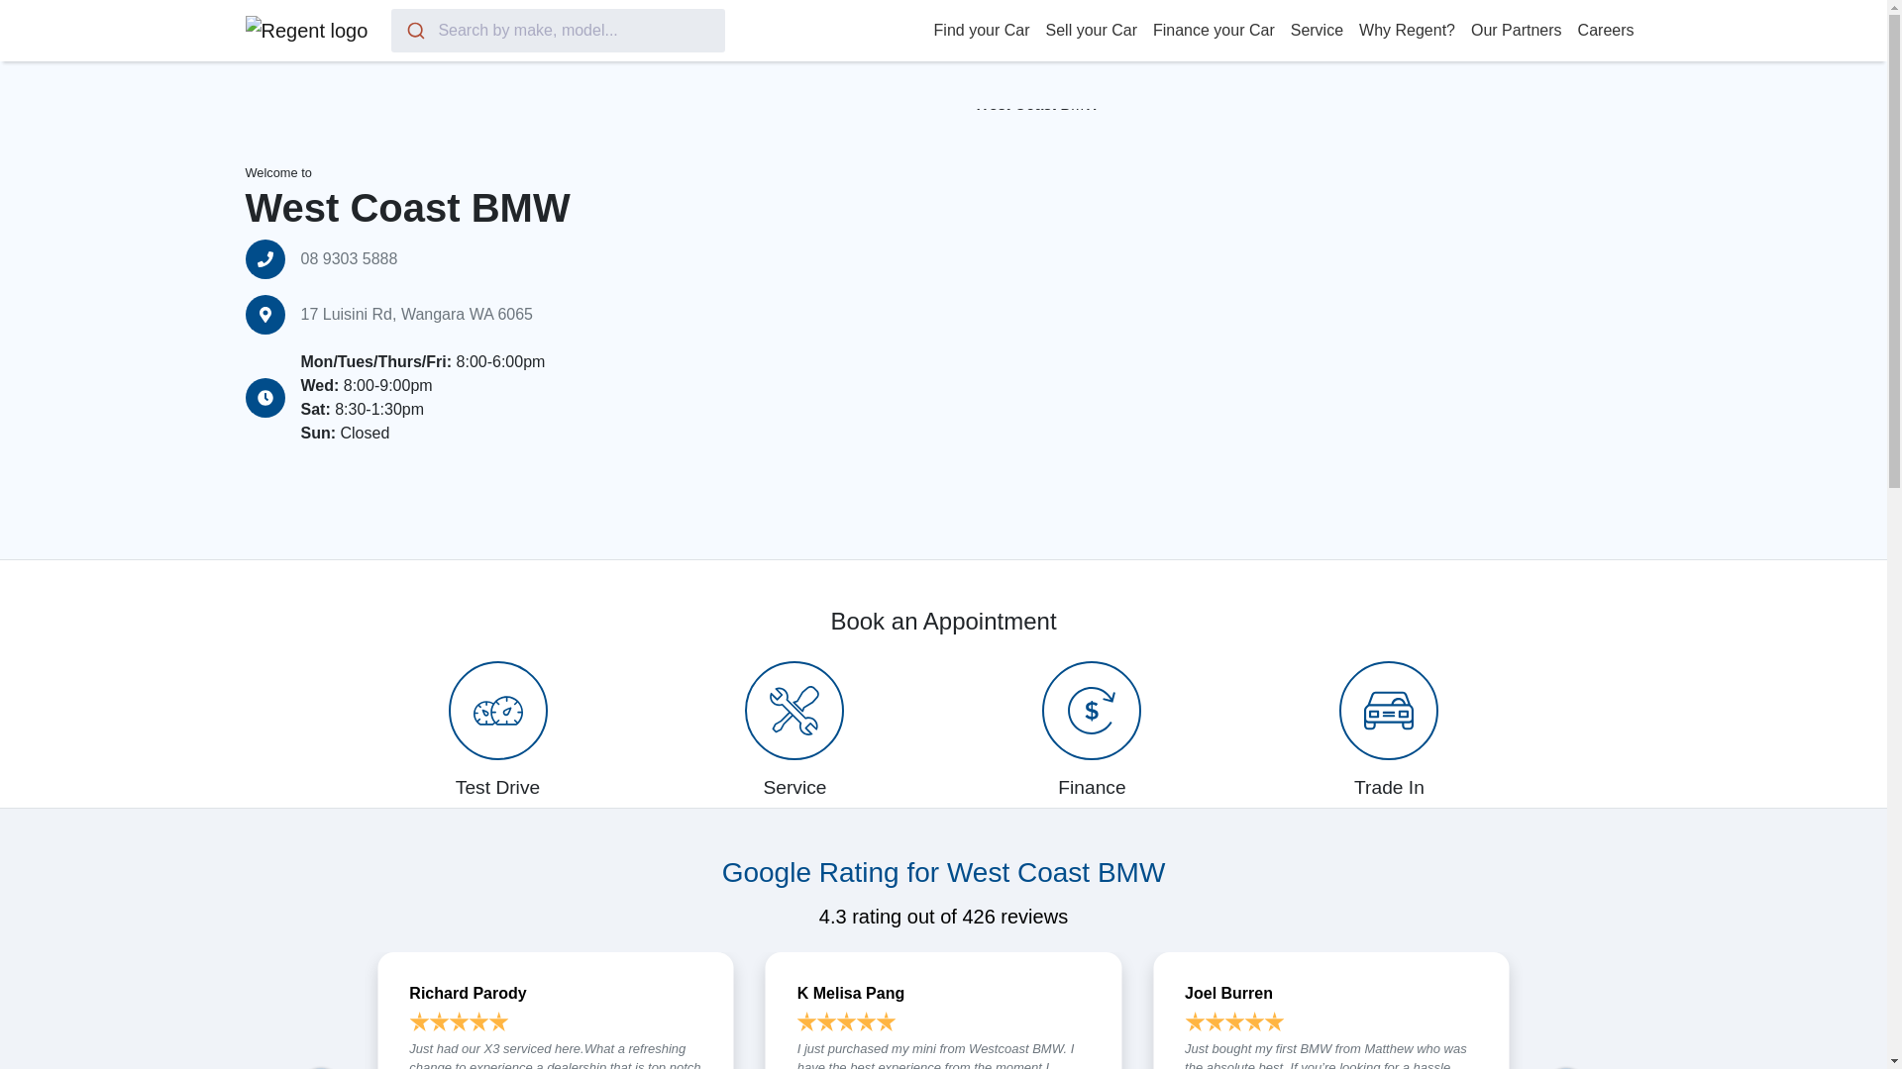 The image size is (1902, 1069). I want to click on Sell your Car, so click(1092, 30).